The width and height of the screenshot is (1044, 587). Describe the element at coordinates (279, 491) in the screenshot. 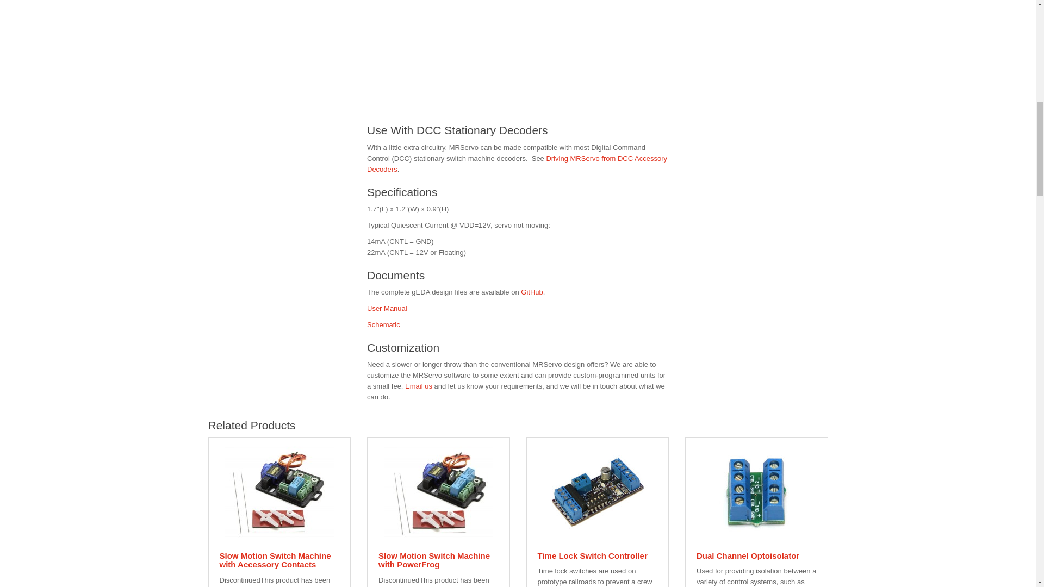

I see `Slow Motion Switch Machine with Accessory Contacts` at that location.